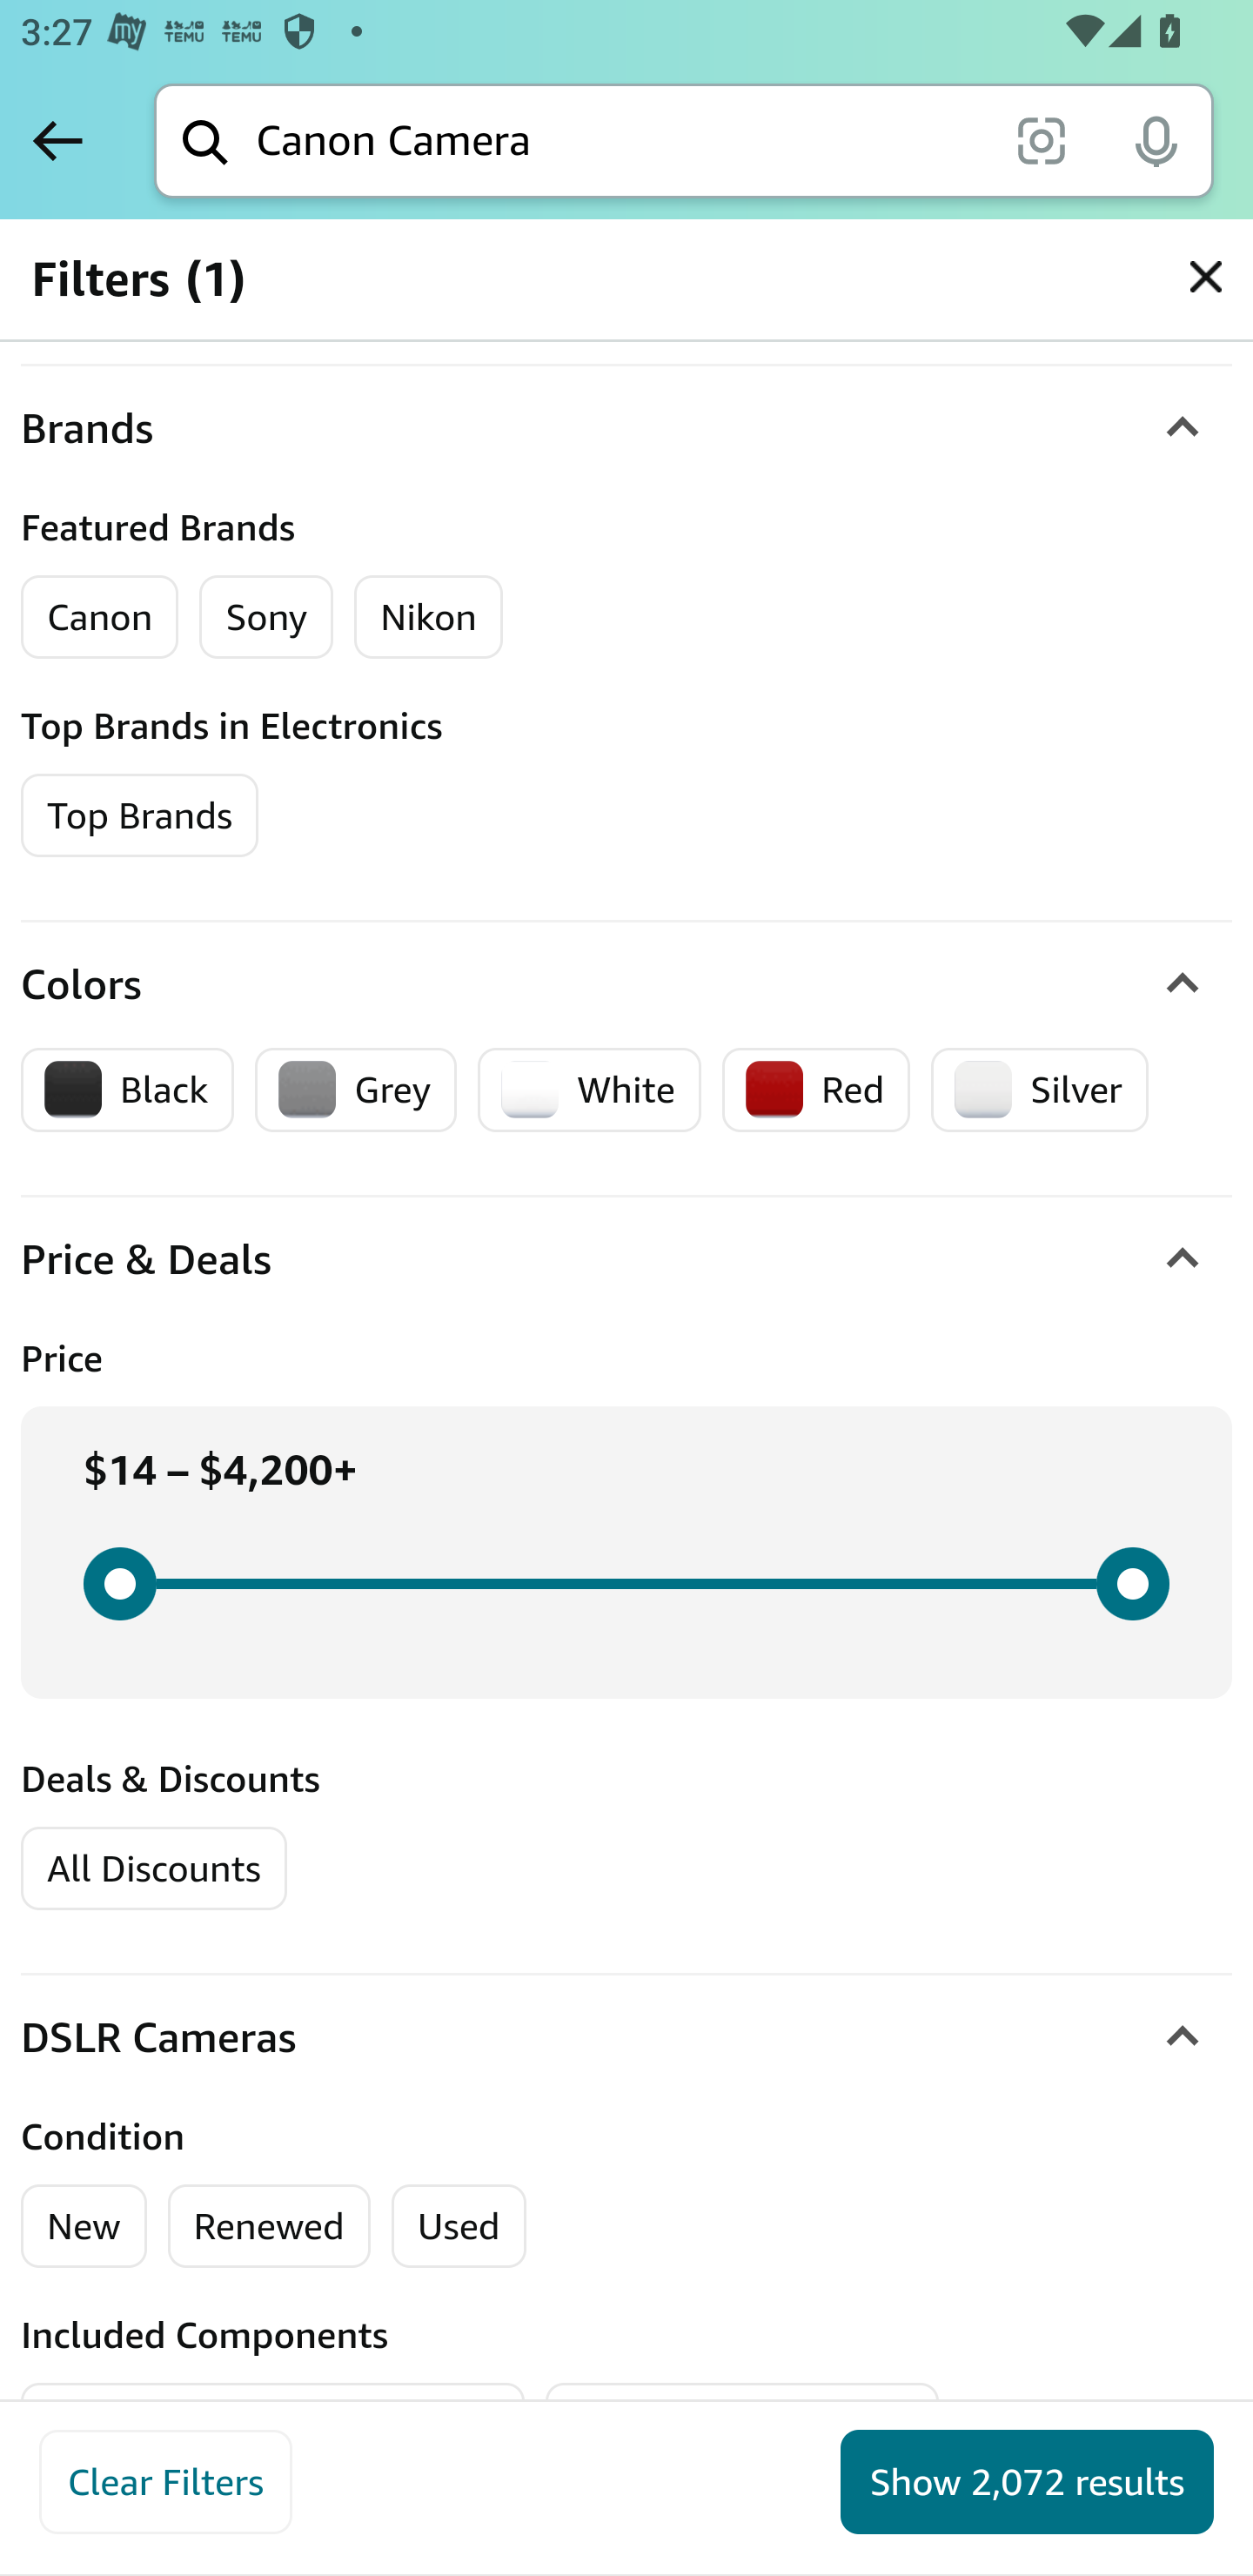 Image resolution: width=1253 pixels, height=2576 pixels. What do you see at coordinates (85, 2225) in the screenshot?
I see `New` at bounding box center [85, 2225].